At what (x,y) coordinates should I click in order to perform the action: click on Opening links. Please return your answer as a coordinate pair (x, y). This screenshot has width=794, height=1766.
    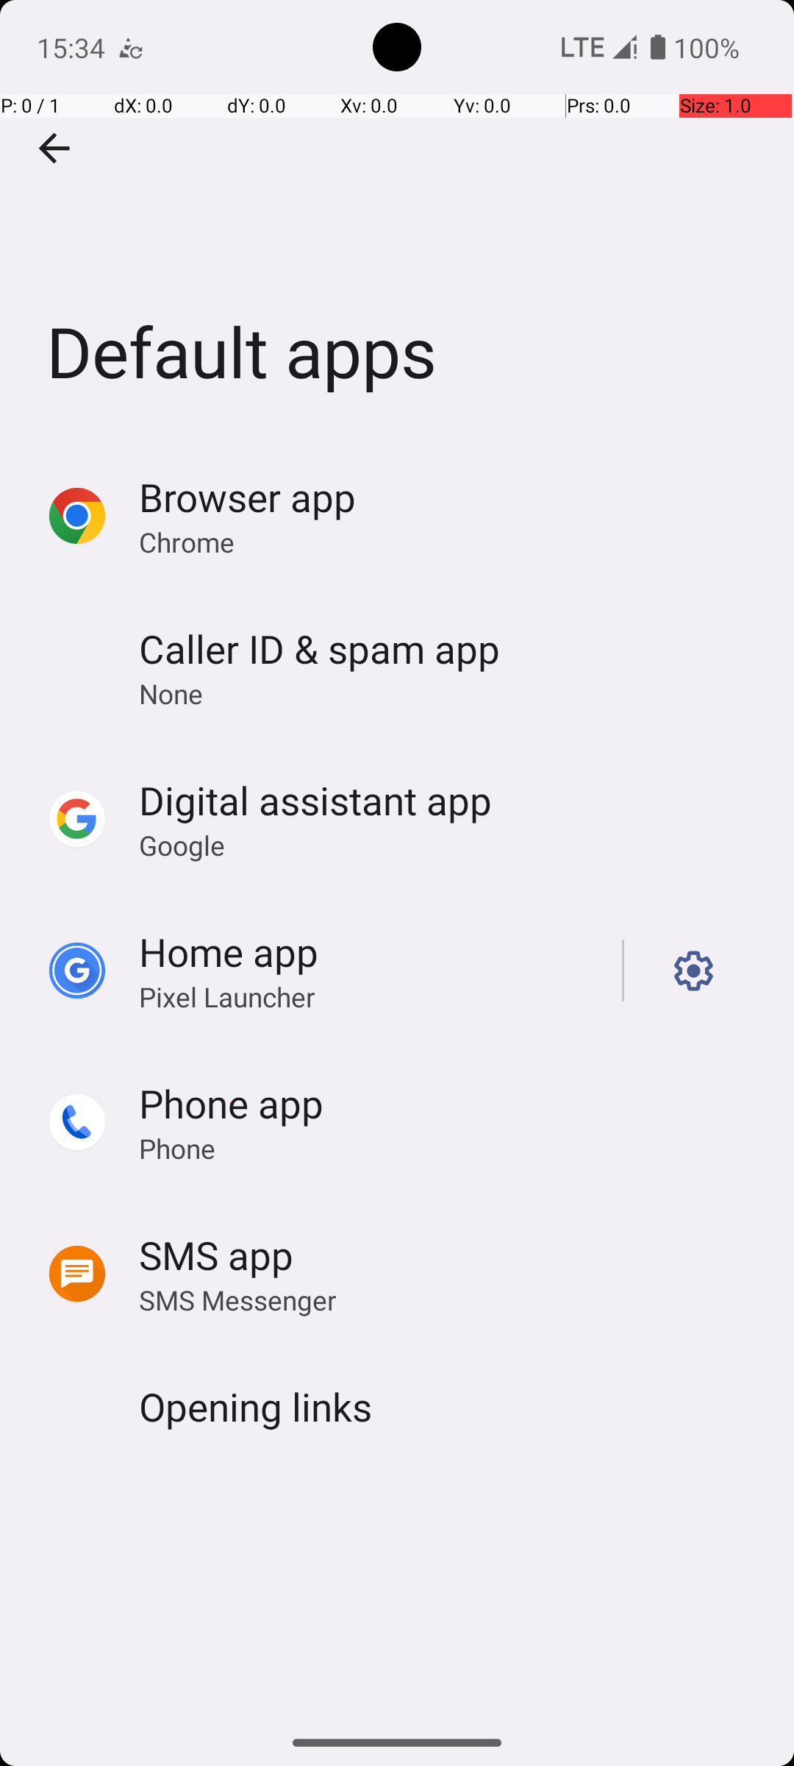
    Looking at the image, I should click on (256, 1407).